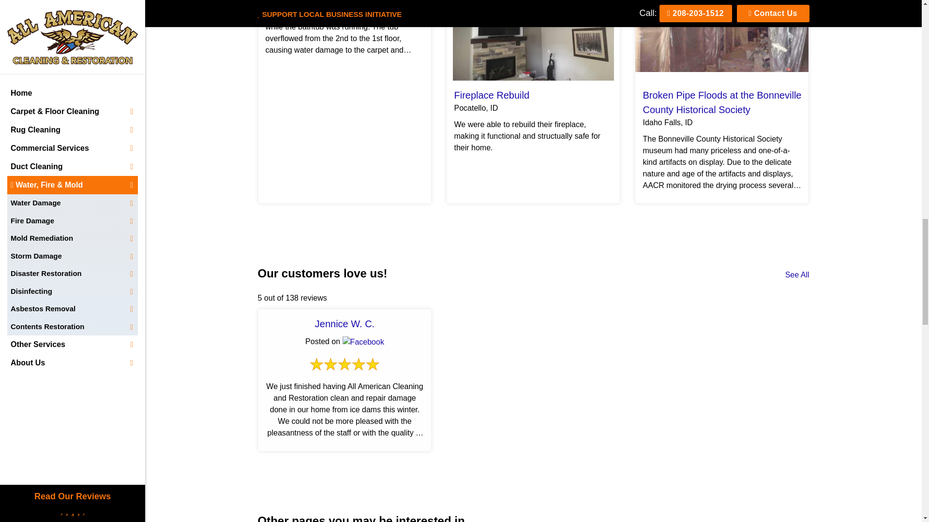  Describe the element at coordinates (345, 324) in the screenshot. I see `Jennice W. C.` at that location.